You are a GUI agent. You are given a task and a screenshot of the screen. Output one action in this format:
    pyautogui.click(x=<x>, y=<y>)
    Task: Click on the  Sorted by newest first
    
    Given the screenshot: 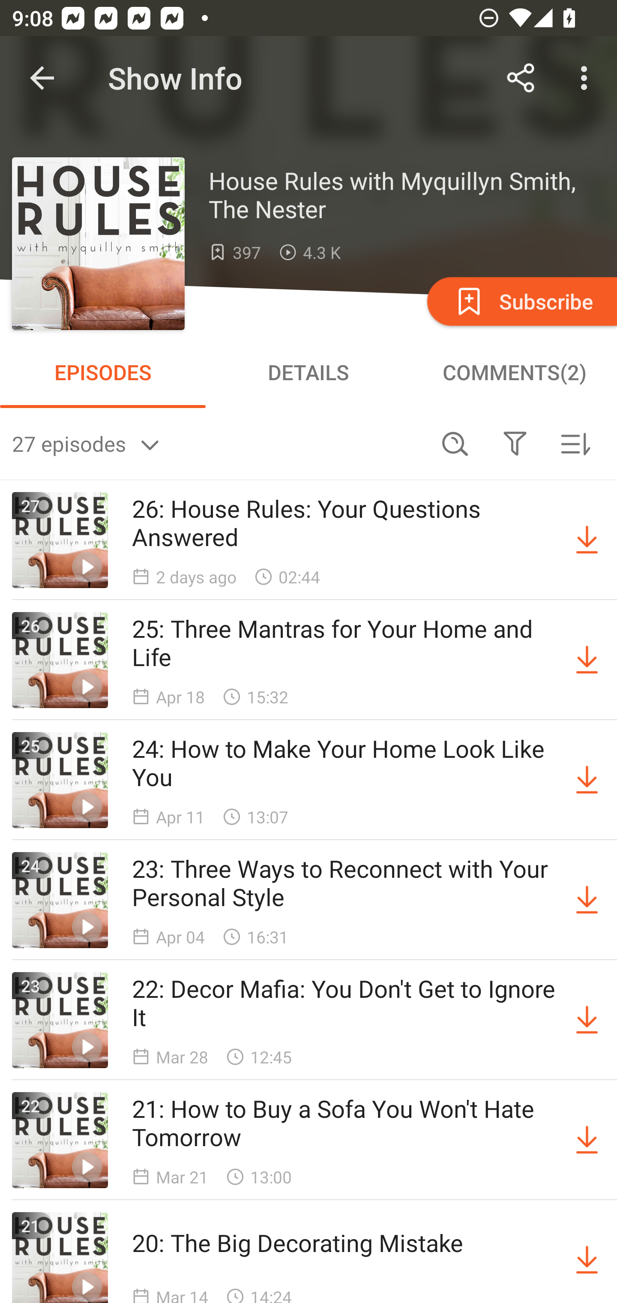 What is the action you would take?
    pyautogui.click(x=575, y=443)
    